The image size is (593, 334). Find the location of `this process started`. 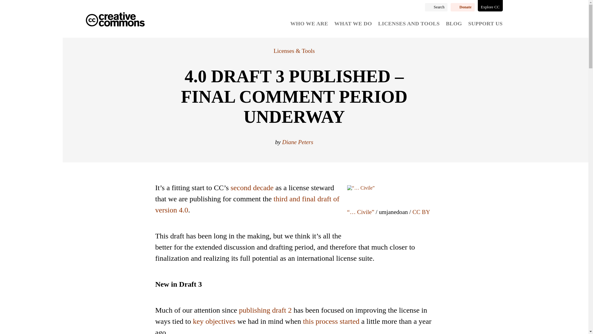

this process started is located at coordinates (331, 321).